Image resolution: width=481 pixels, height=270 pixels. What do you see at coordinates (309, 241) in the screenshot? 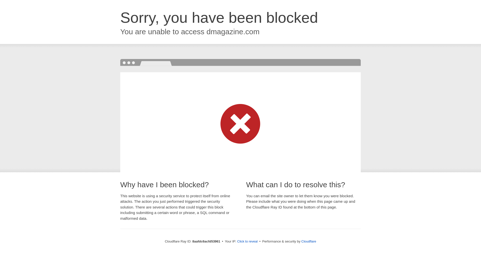
I see `Cloudflare` at bounding box center [309, 241].